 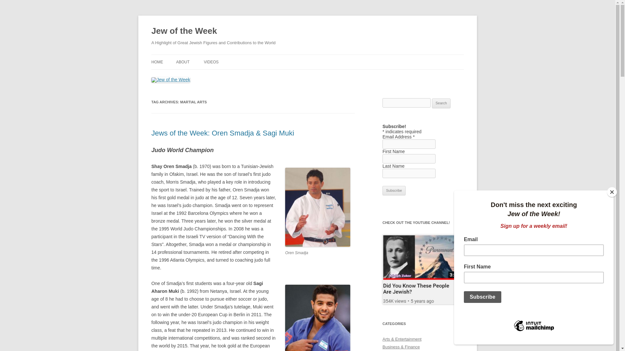 What do you see at coordinates (441, 103) in the screenshot?
I see `Search` at bounding box center [441, 103].